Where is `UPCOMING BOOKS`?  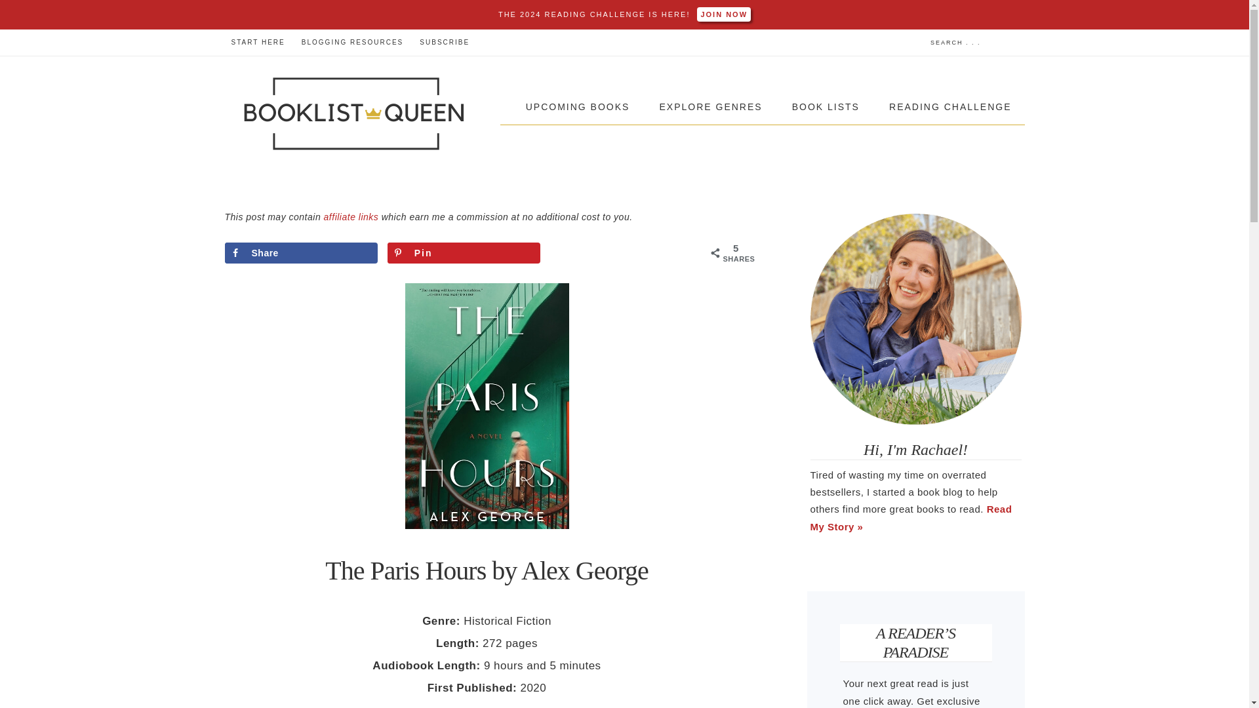 UPCOMING BOOKS is located at coordinates (578, 107).